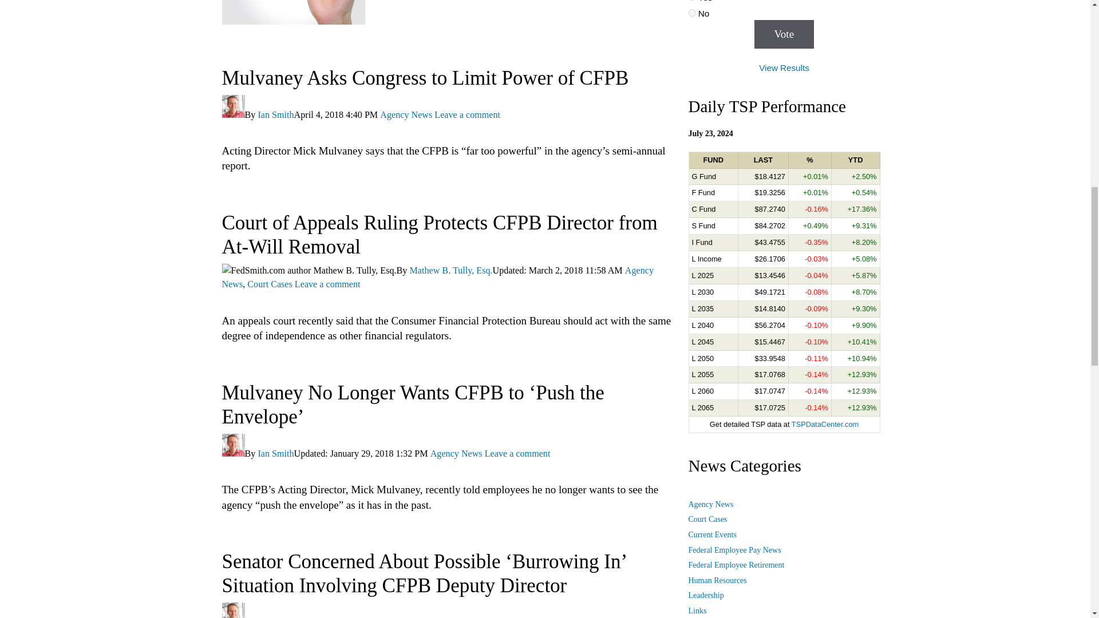  What do you see at coordinates (784, 34) in the screenshot?
I see `   Vote   ` at bounding box center [784, 34].